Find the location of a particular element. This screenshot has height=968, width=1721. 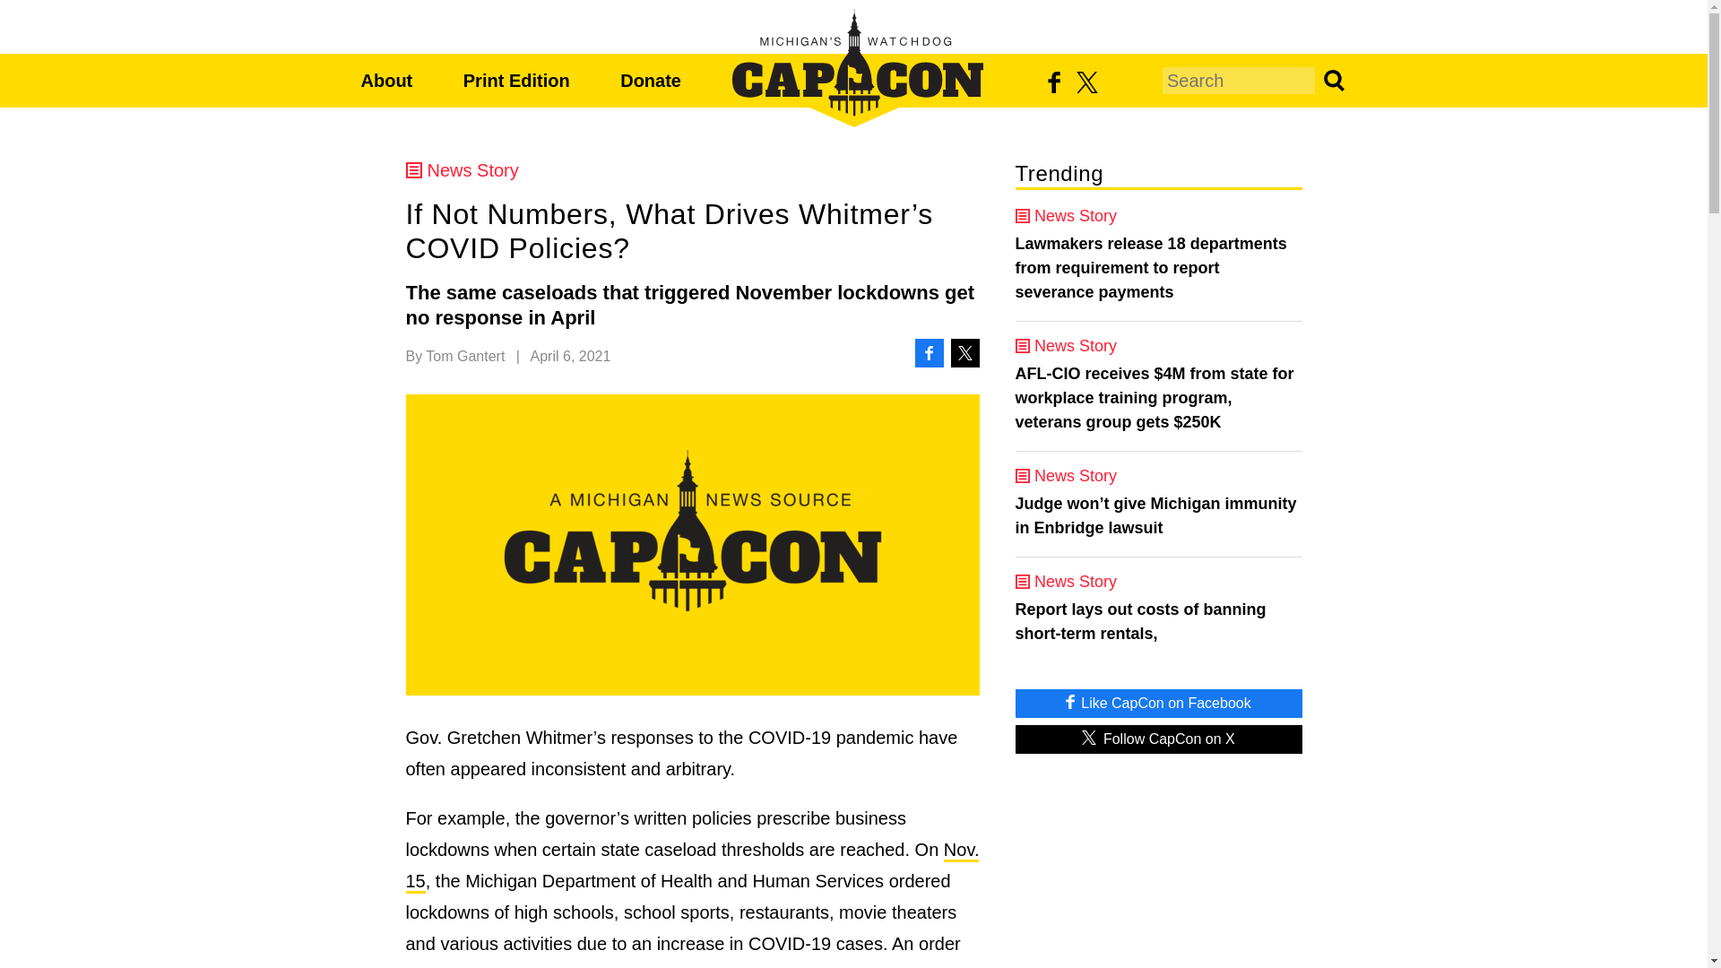

News Story is located at coordinates (1158, 475).